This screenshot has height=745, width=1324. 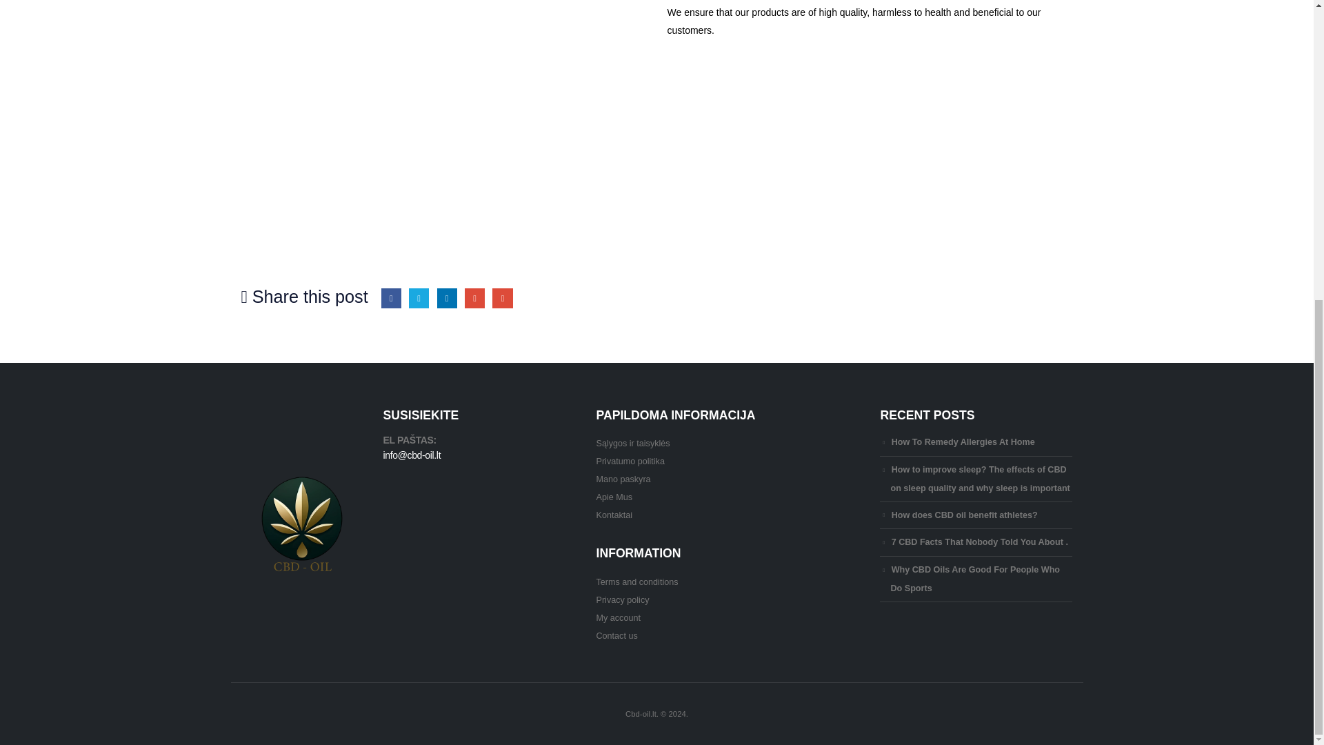 What do you see at coordinates (419, 298) in the screenshot?
I see `Twitter` at bounding box center [419, 298].